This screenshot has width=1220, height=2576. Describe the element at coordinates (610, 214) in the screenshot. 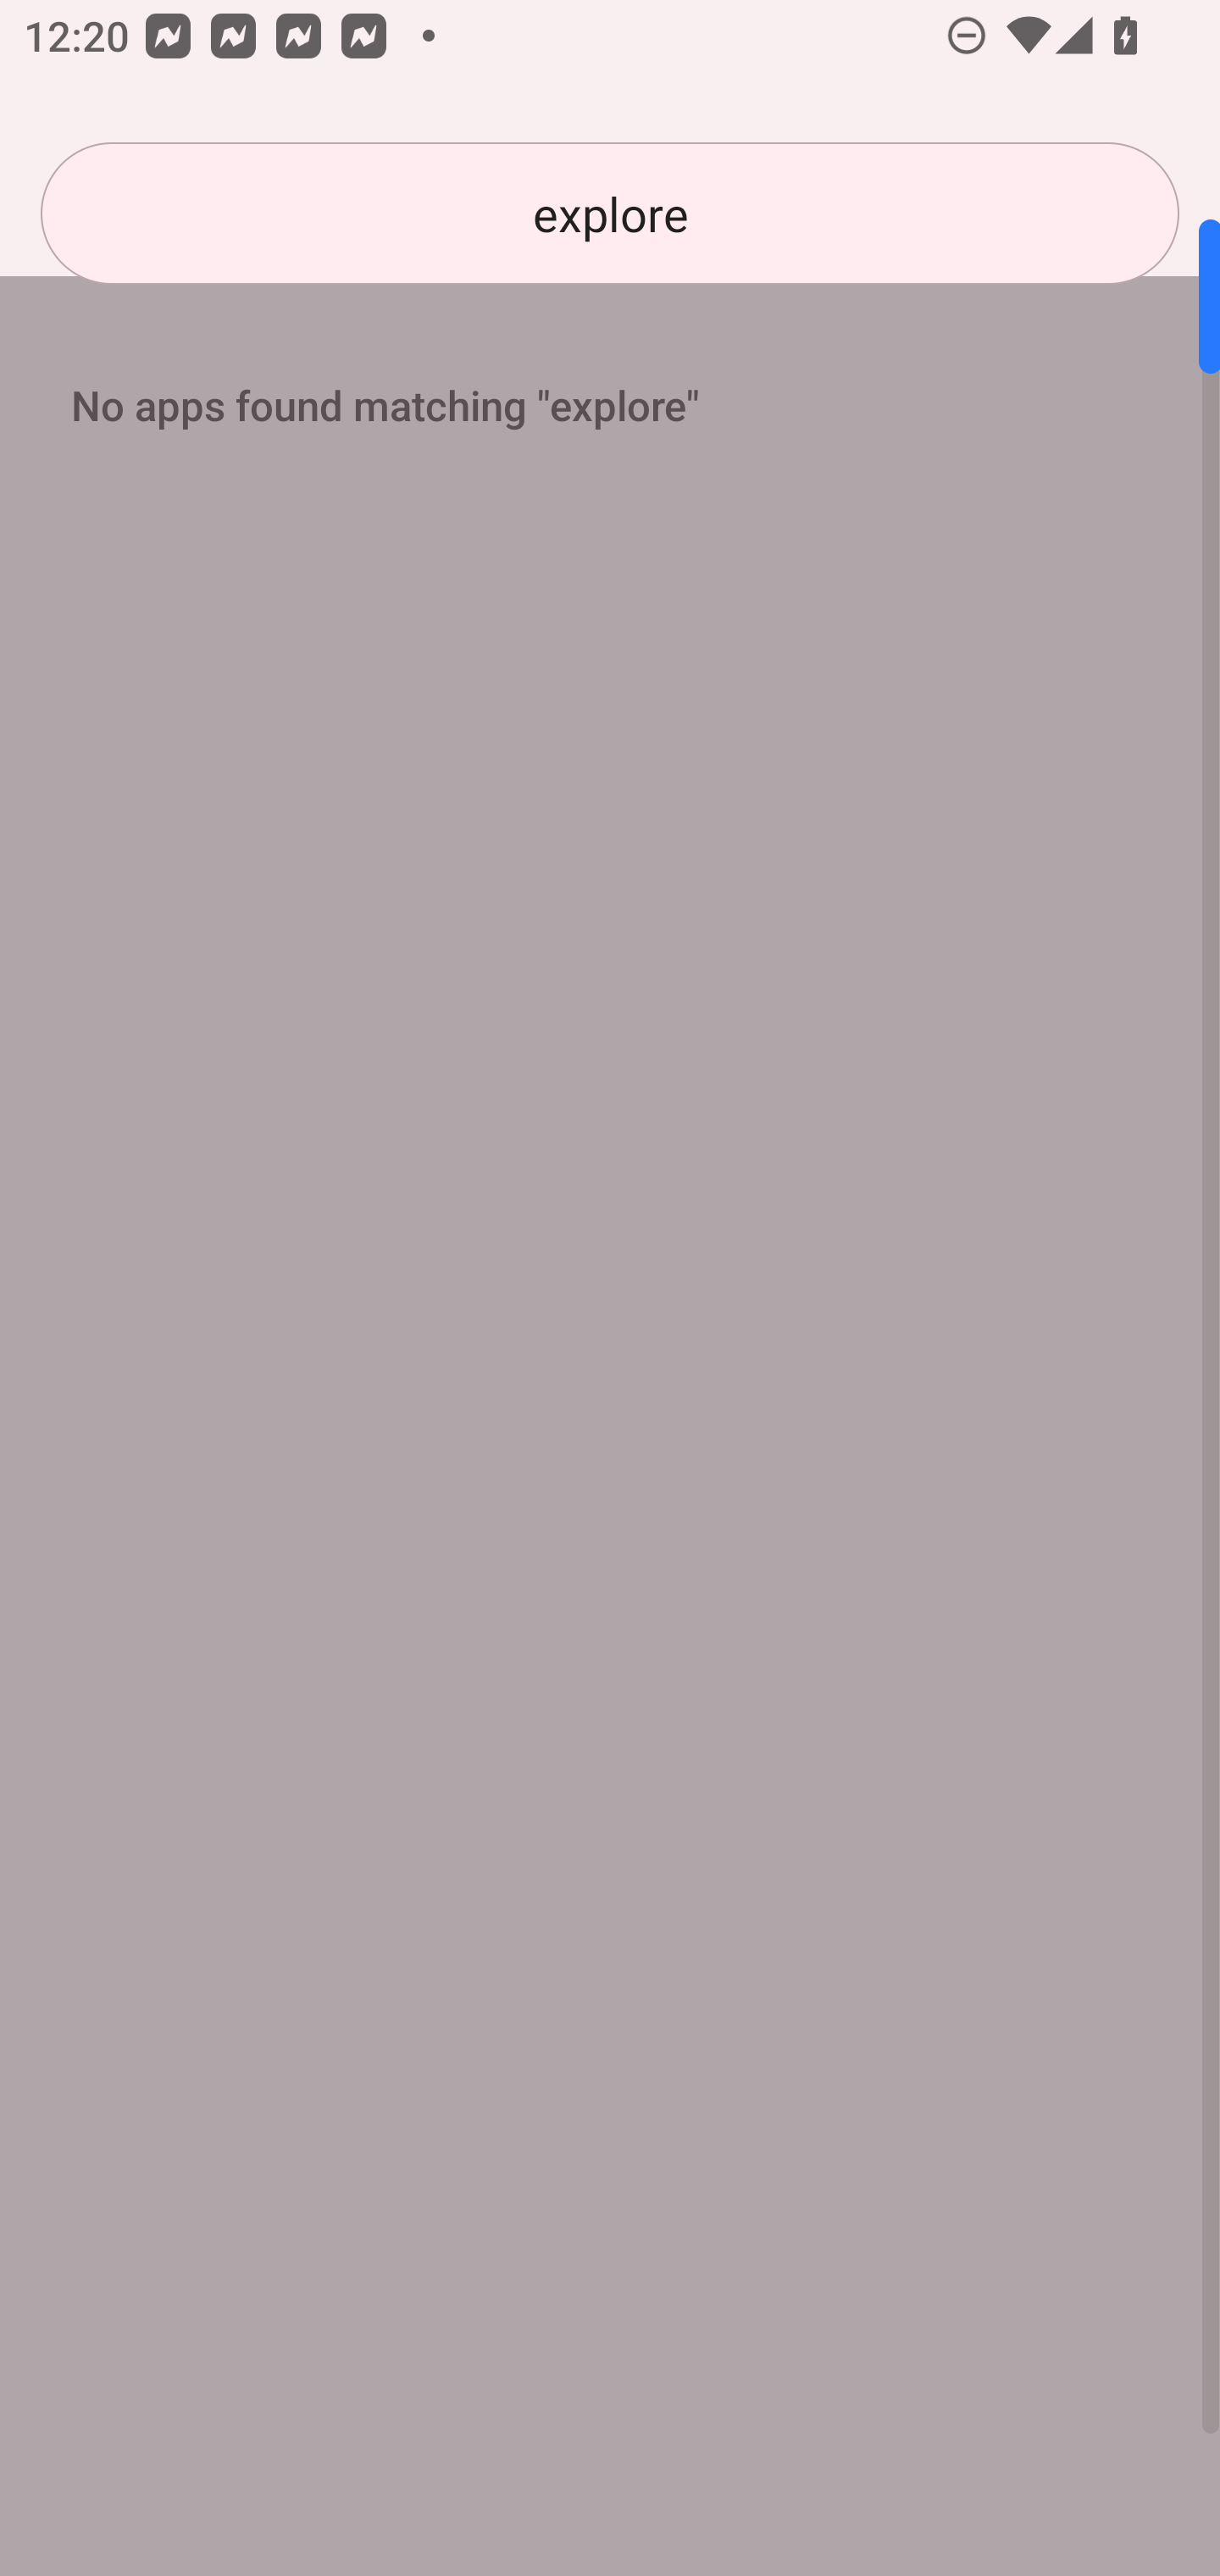

I see `explore` at that location.